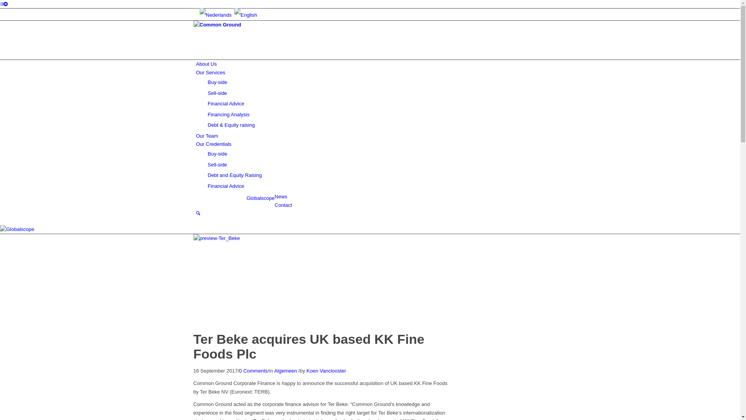 The image size is (746, 420). I want to click on Ter Beke acquires UK based KK Fine Foods Plc, so click(322, 238).